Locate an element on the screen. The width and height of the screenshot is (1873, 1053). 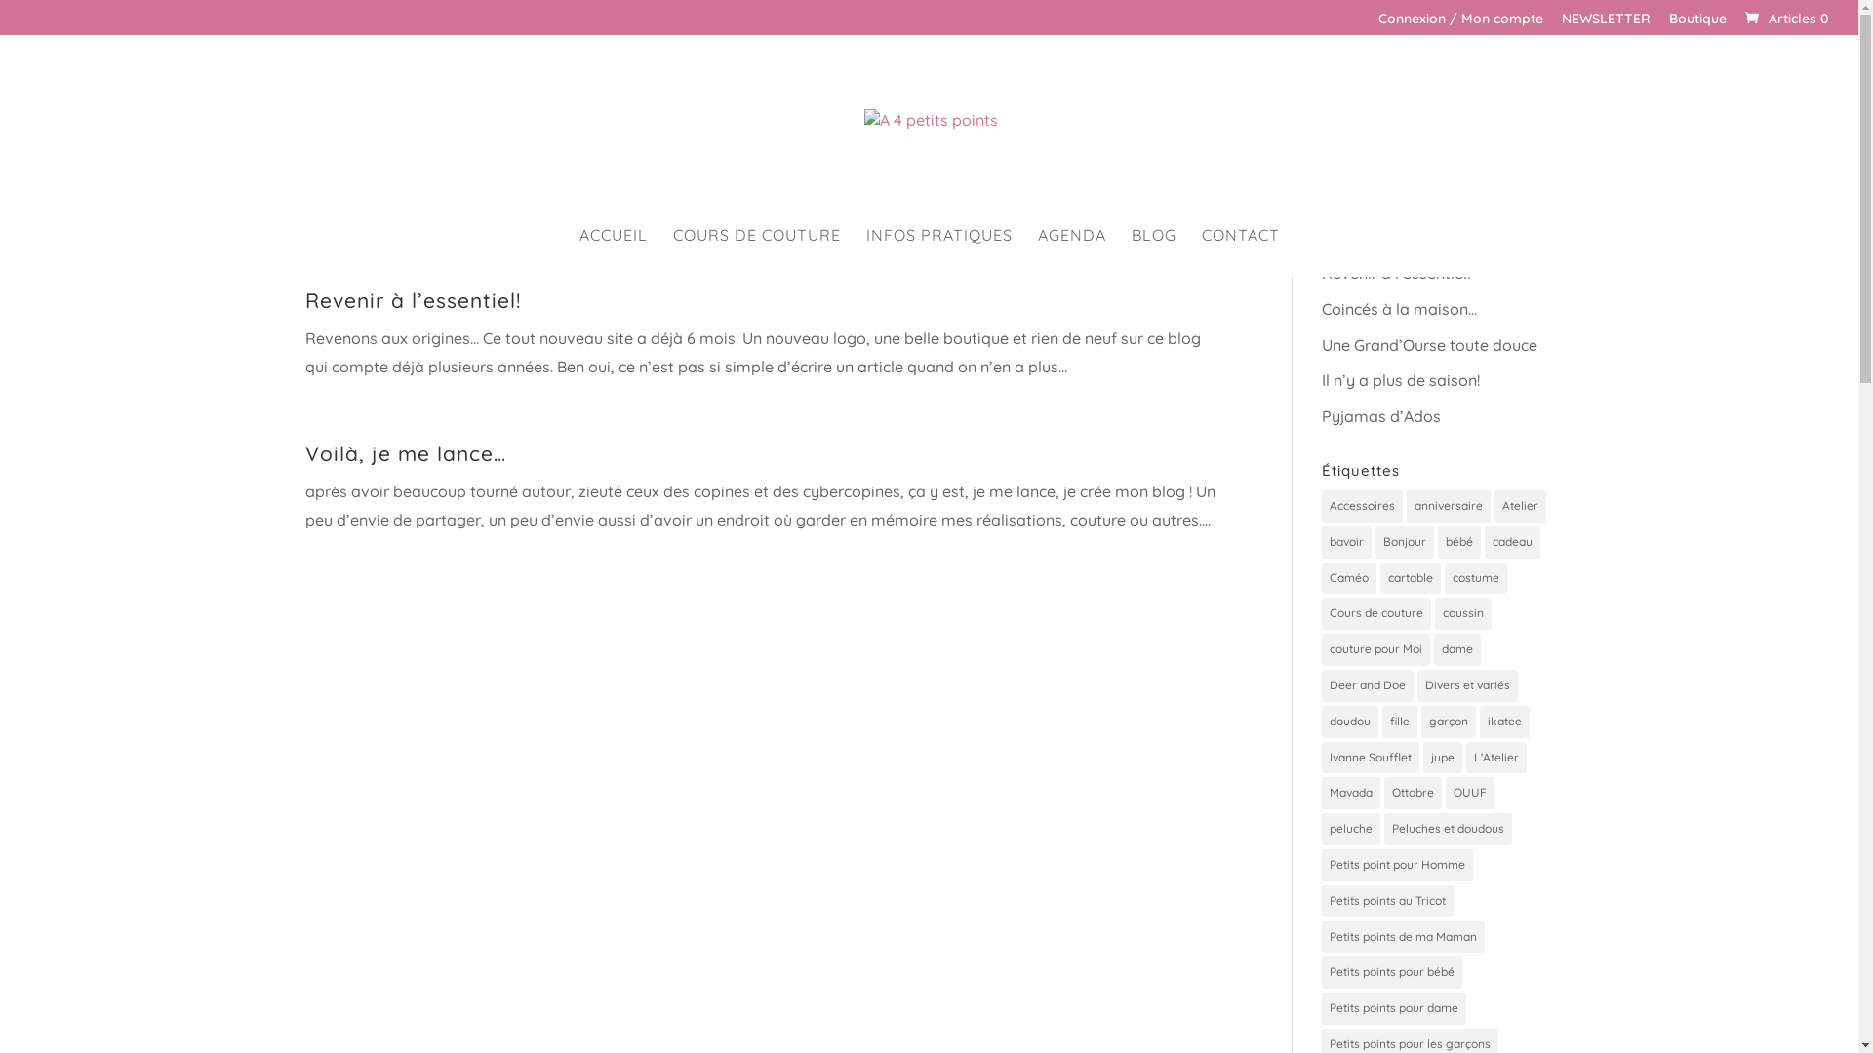
Accessoires is located at coordinates (1362, 507).